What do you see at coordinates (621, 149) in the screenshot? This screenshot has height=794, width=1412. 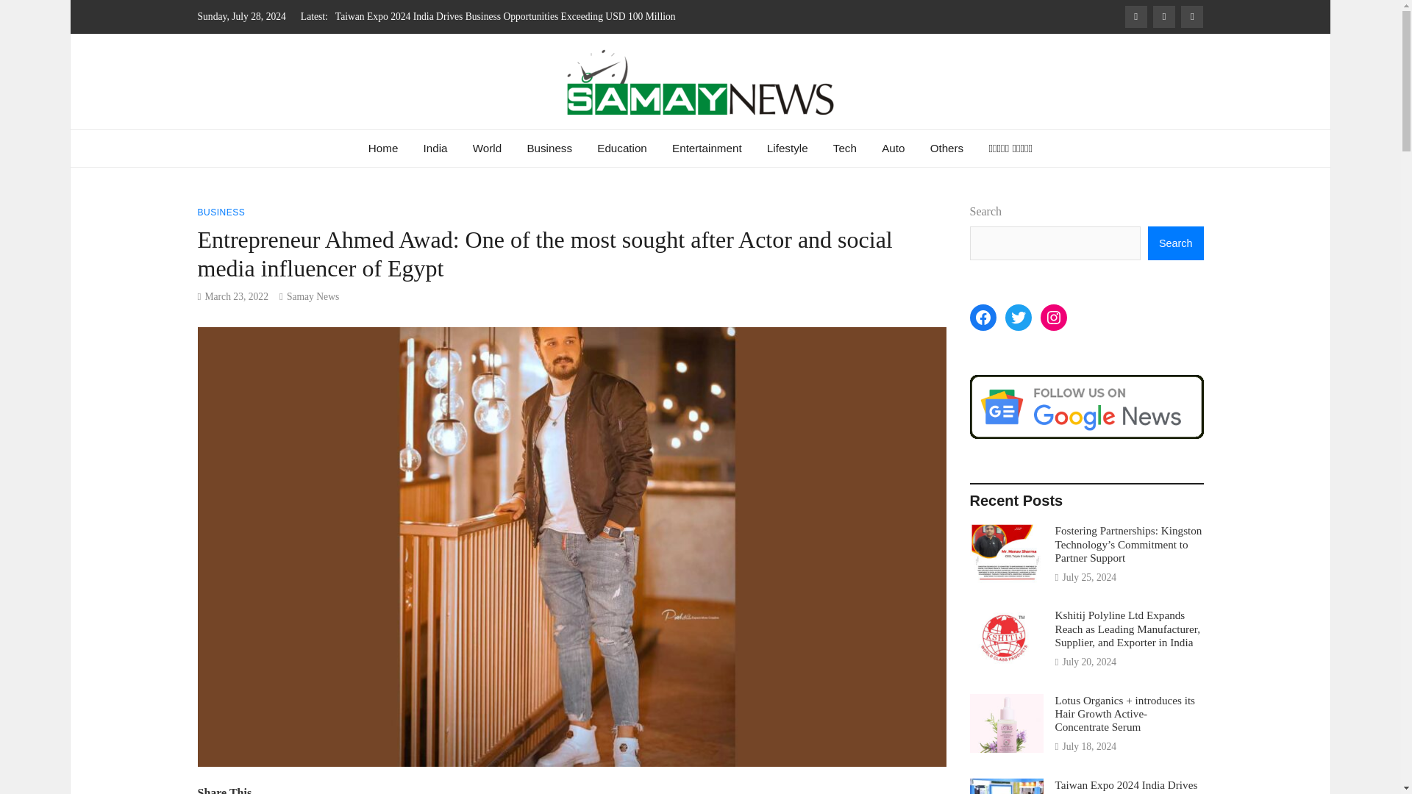 I see `Education` at bounding box center [621, 149].